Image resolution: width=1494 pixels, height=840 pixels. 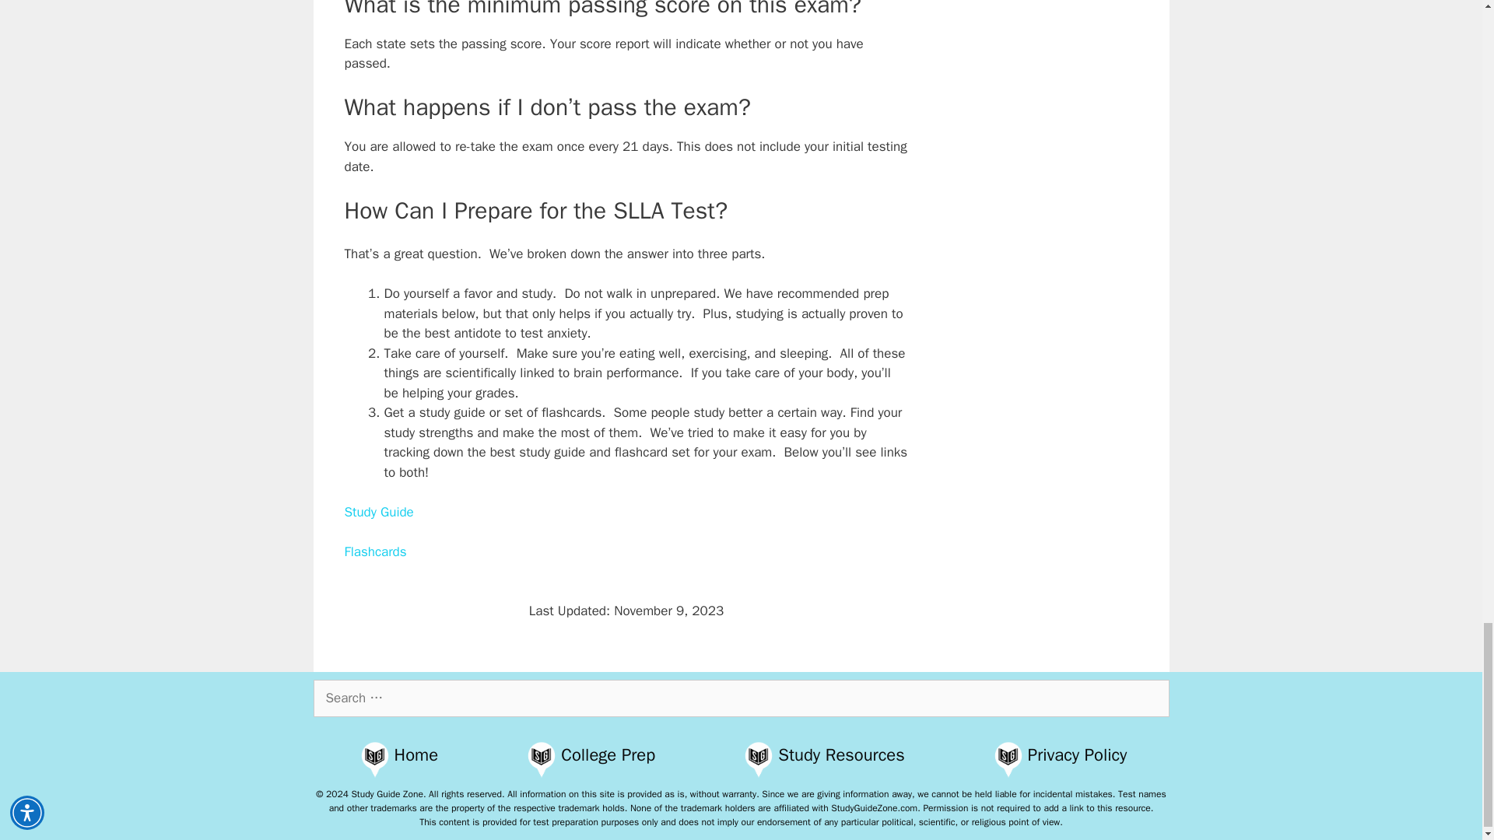 I want to click on Study Guide, so click(x=378, y=512).